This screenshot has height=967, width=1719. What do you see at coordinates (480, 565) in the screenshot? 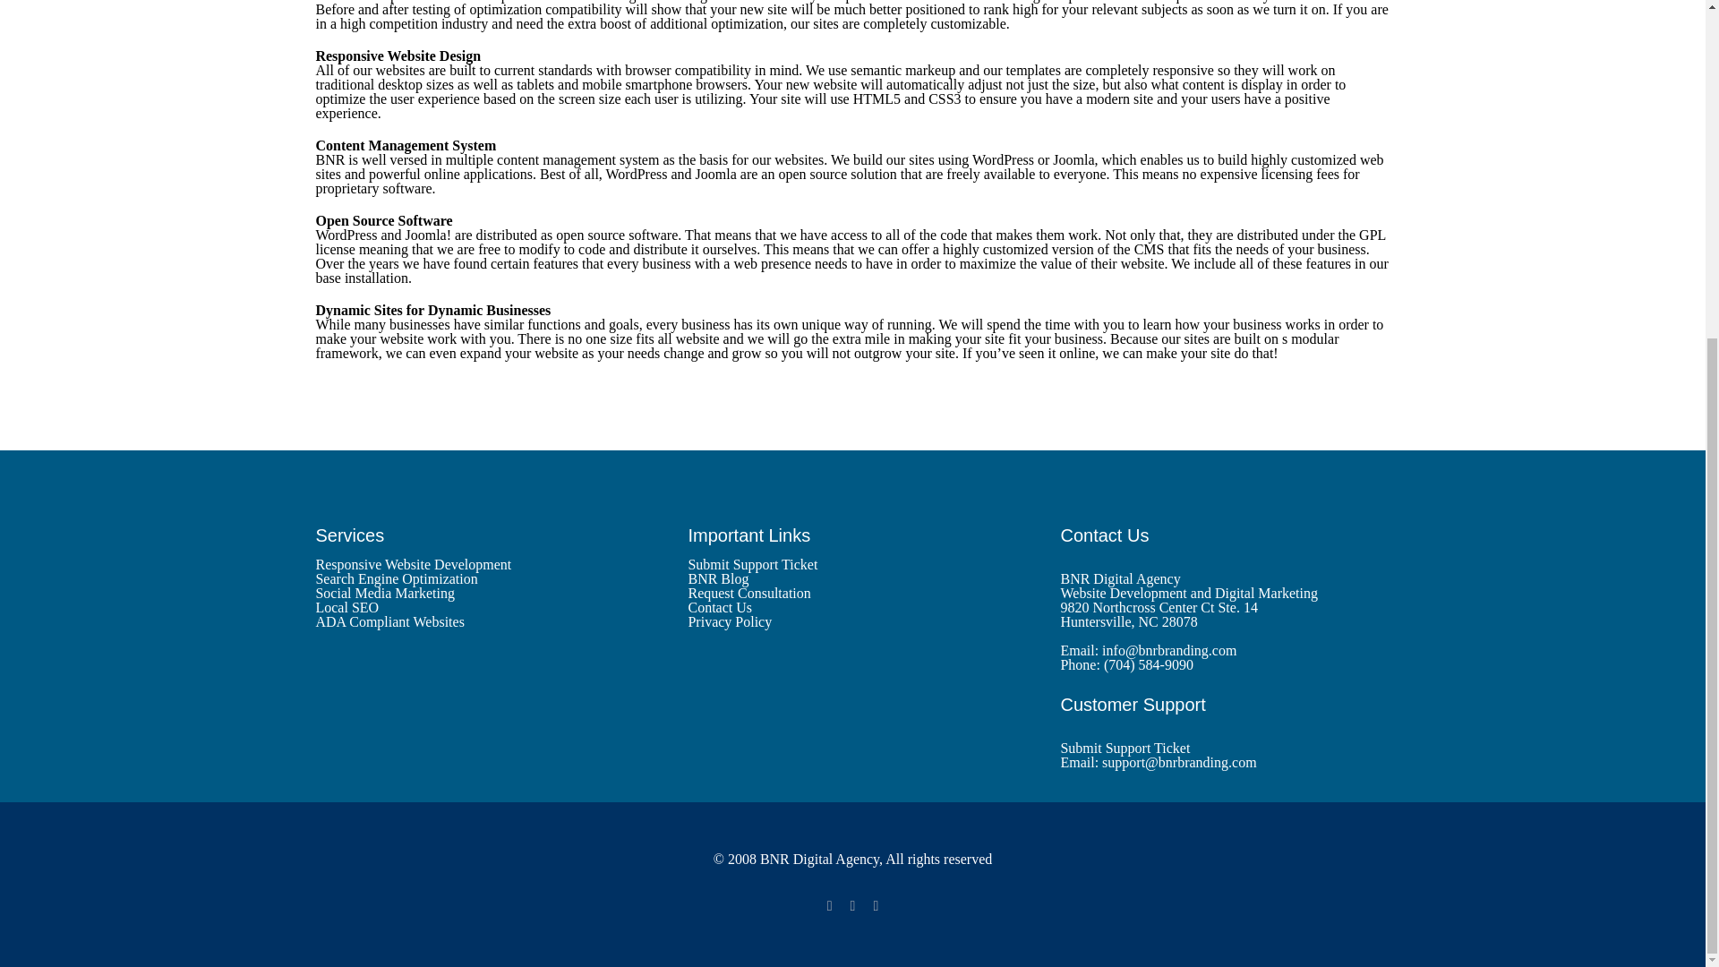
I see `Responsive Website Development` at bounding box center [480, 565].